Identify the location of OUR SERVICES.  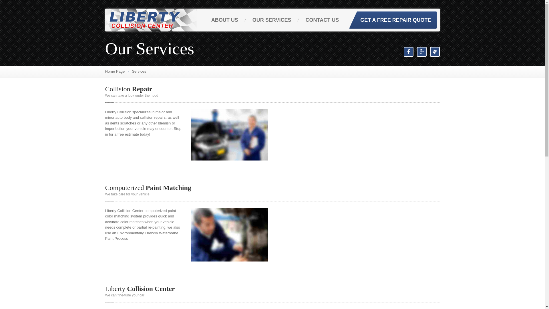
(272, 20).